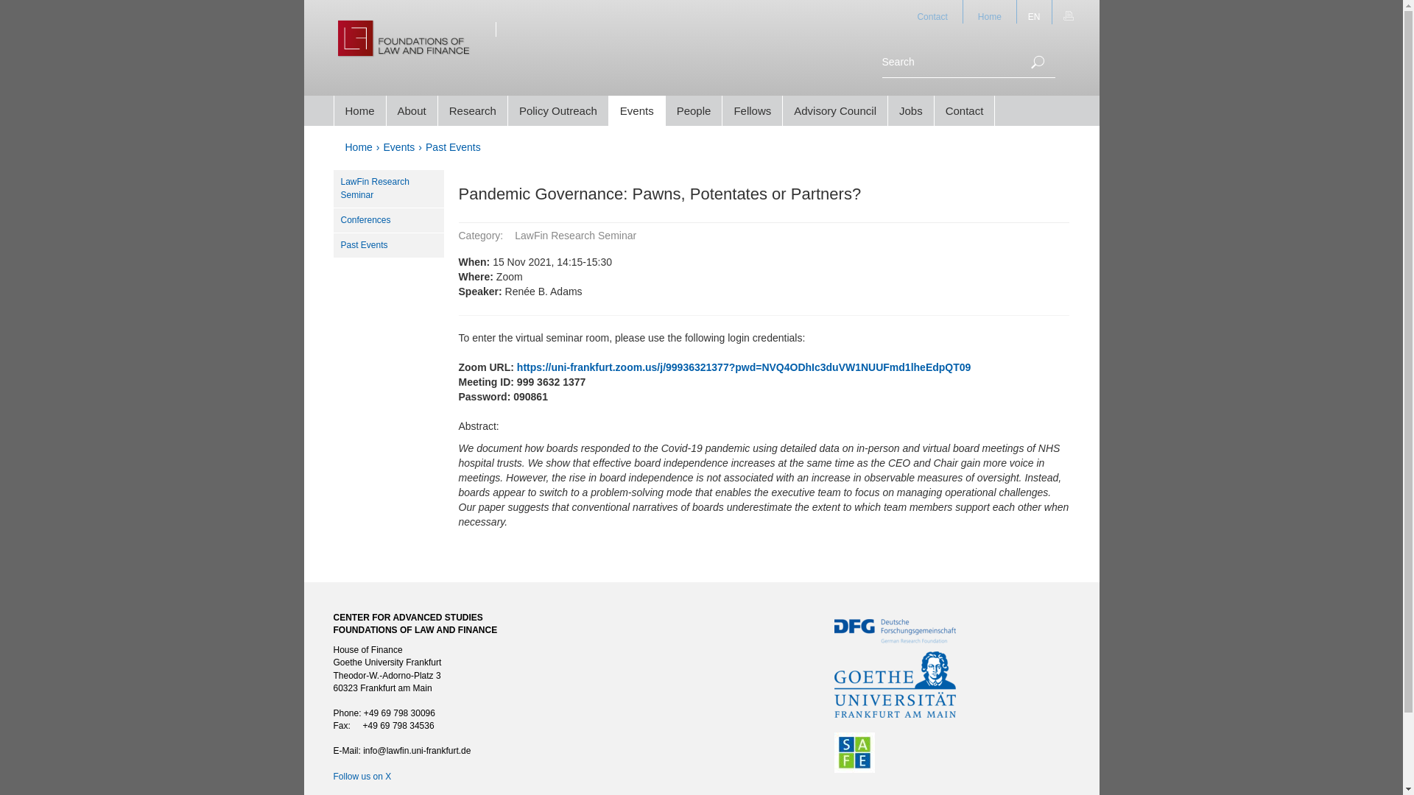  What do you see at coordinates (990, 12) in the screenshot?
I see `Home` at bounding box center [990, 12].